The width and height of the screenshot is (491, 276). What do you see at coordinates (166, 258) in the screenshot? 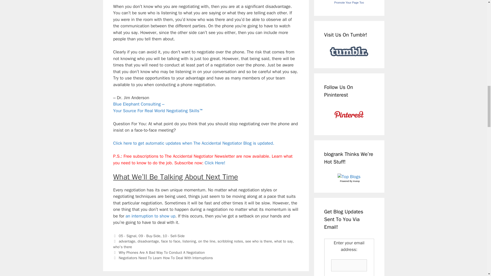
I see `Negotiators Need To Learn How To Deal With Interruptions` at bounding box center [166, 258].